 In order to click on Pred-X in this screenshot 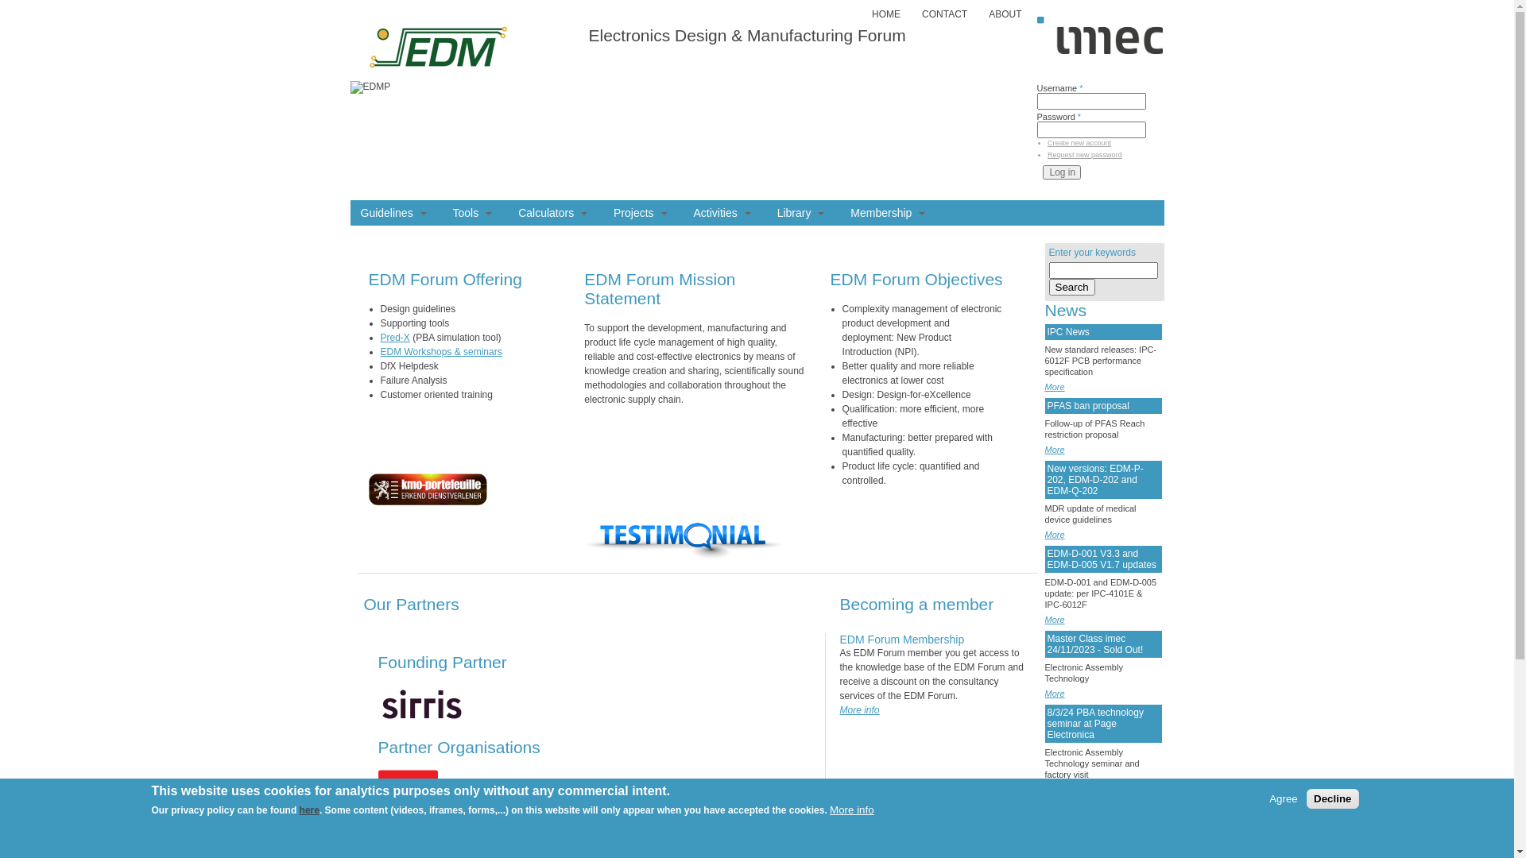, I will do `click(394, 338)`.